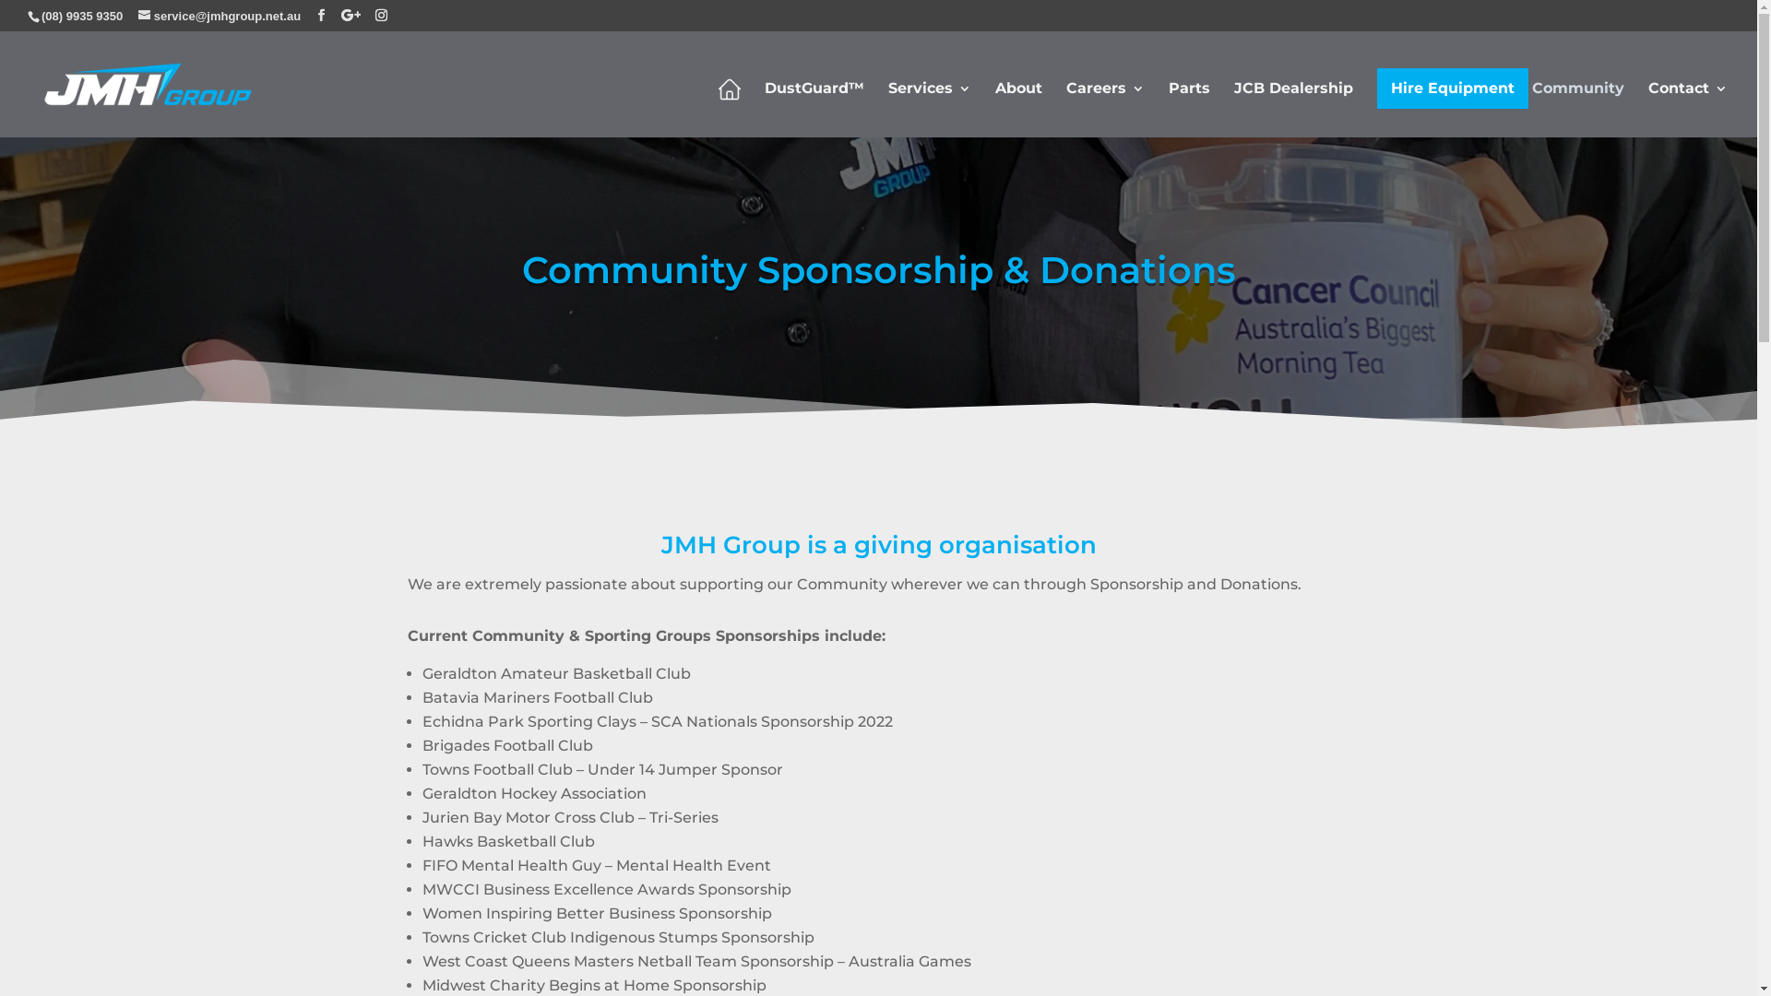 Image resolution: width=1771 pixels, height=996 pixels. What do you see at coordinates (1688, 106) in the screenshot?
I see `Contact` at bounding box center [1688, 106].